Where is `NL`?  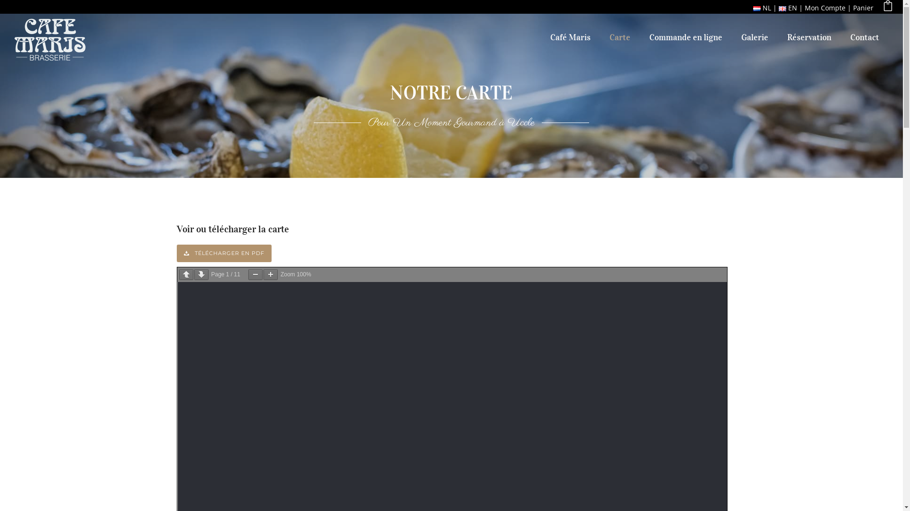 NL is located at coordinates (762, 8).